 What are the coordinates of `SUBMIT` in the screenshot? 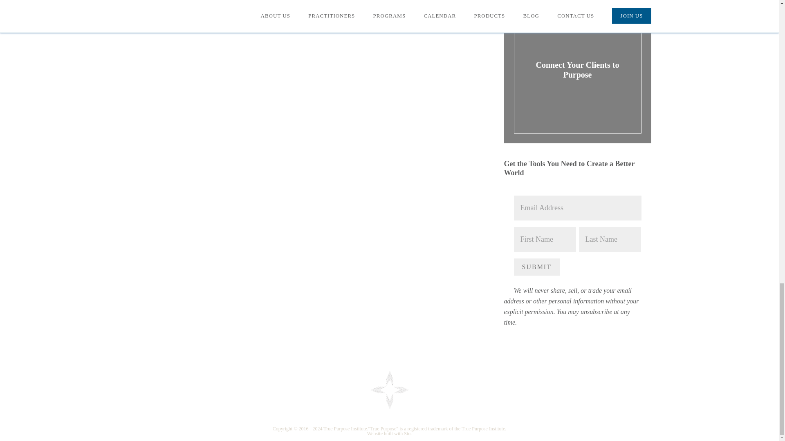 It's located at (536, 267).